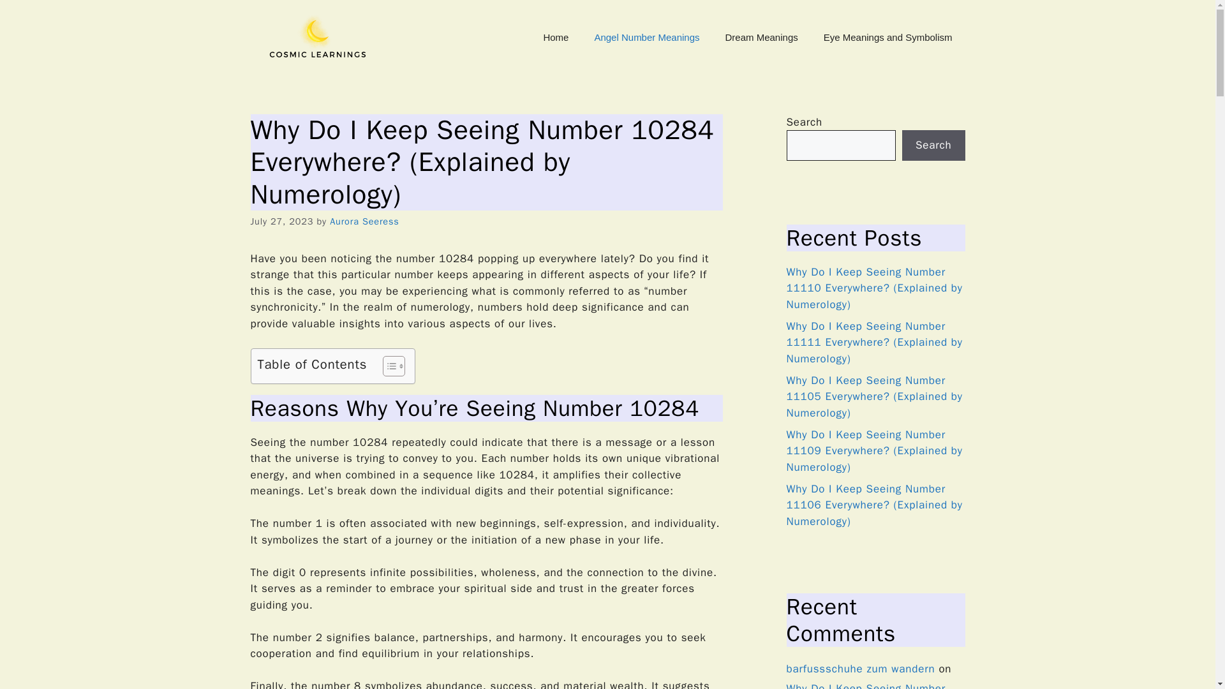 The height and width of the screenshot is (689, 1225). Describe the element at coordinates (364, 221) in the screenshot. I see `View all posts by Aurora Seeress` at that location.